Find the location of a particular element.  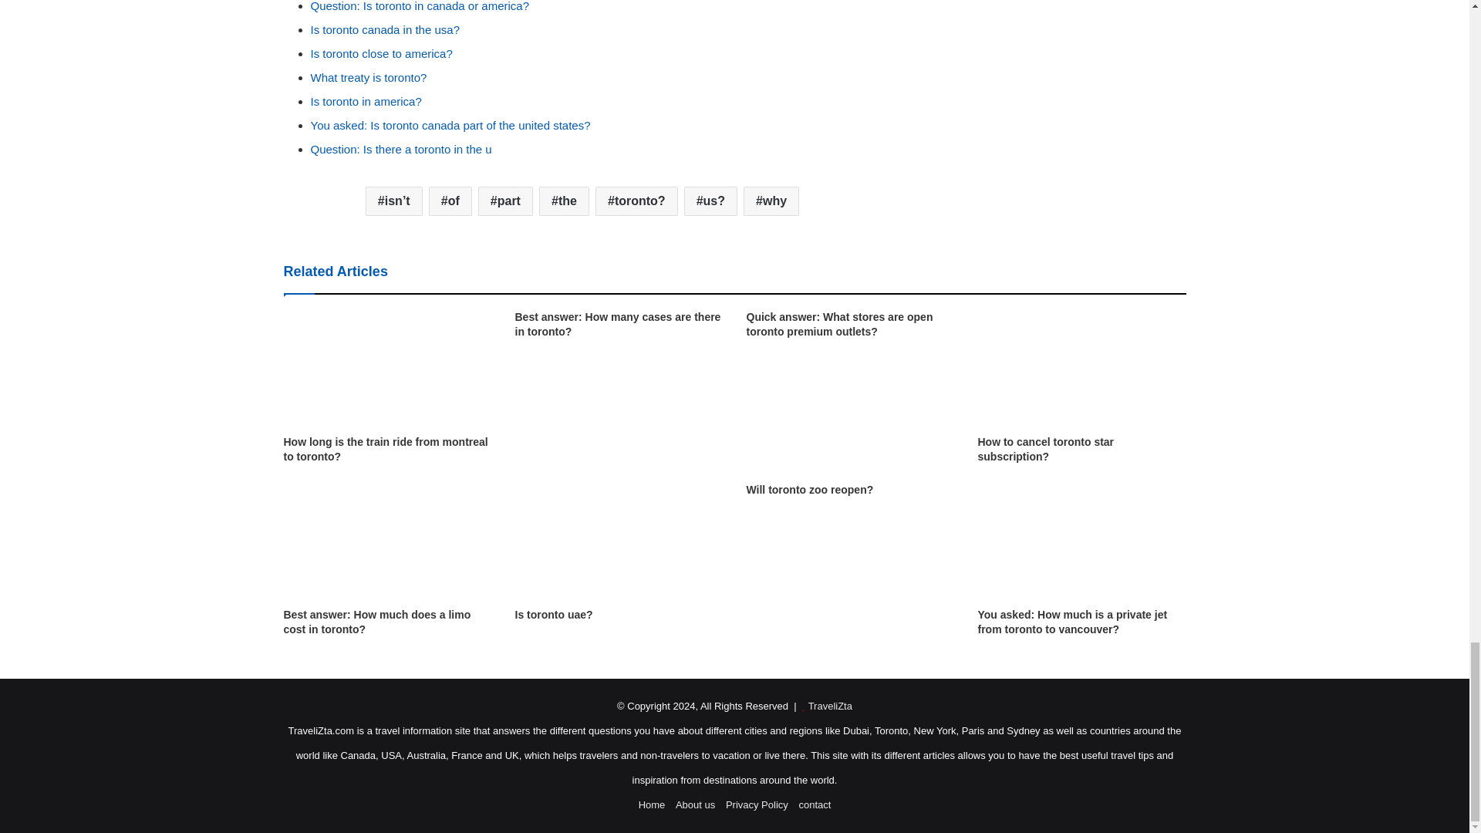

toronto? is located at coordinates (636, 201).